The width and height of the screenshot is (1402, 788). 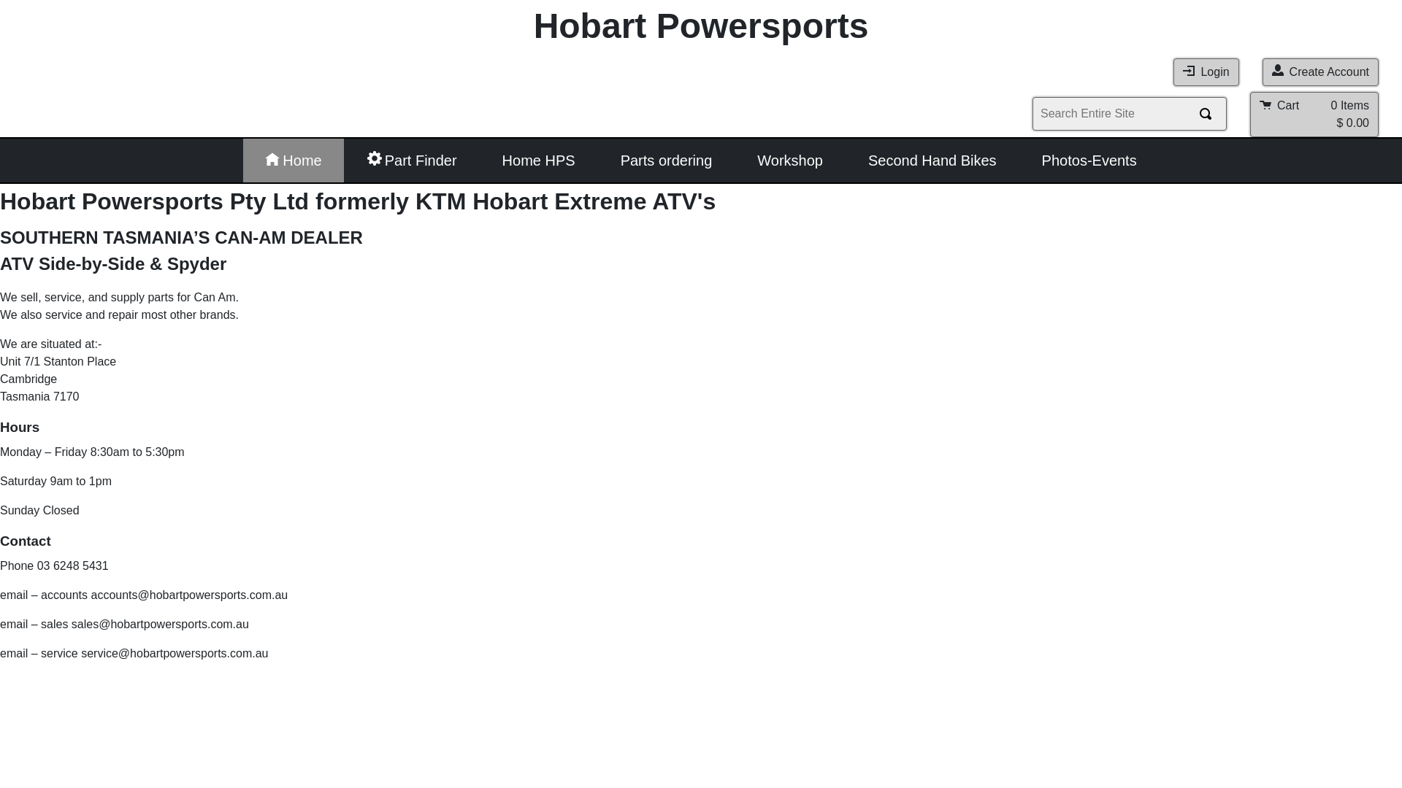 I want to click on Part Finder, so click(x=412, y=161).